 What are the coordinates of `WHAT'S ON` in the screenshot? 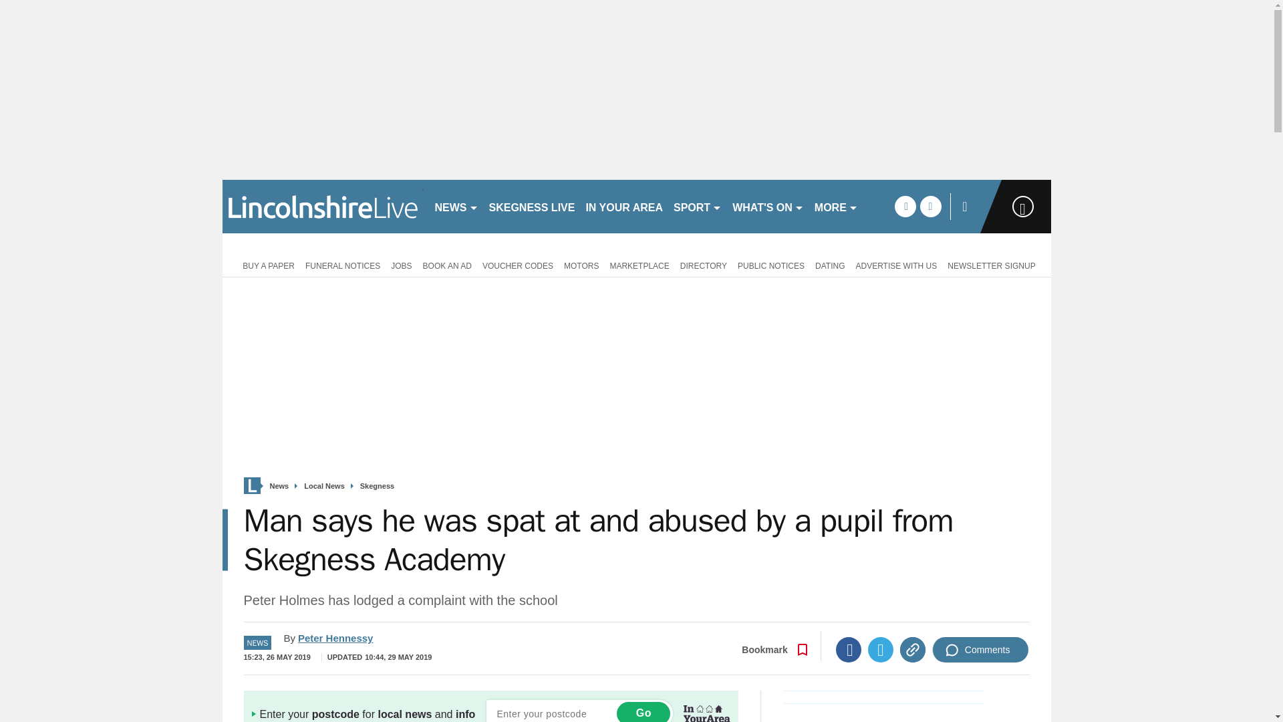 It's located at (768, 206).